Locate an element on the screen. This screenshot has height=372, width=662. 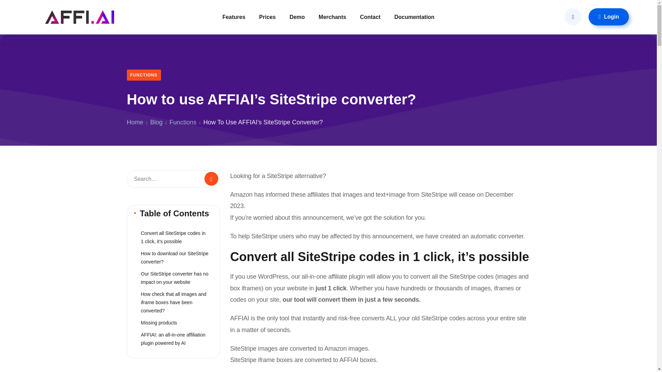
Merchants is located at coordinates (332, 17).